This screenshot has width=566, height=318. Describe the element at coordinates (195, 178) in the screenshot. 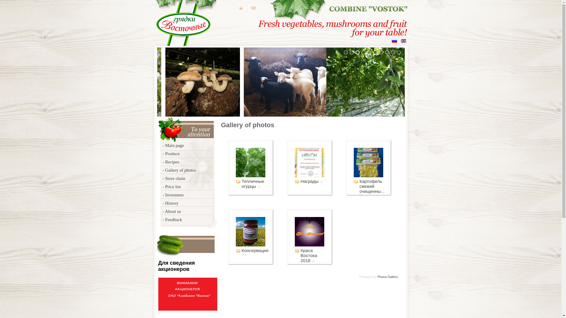

I see `- Store chain` at that location.